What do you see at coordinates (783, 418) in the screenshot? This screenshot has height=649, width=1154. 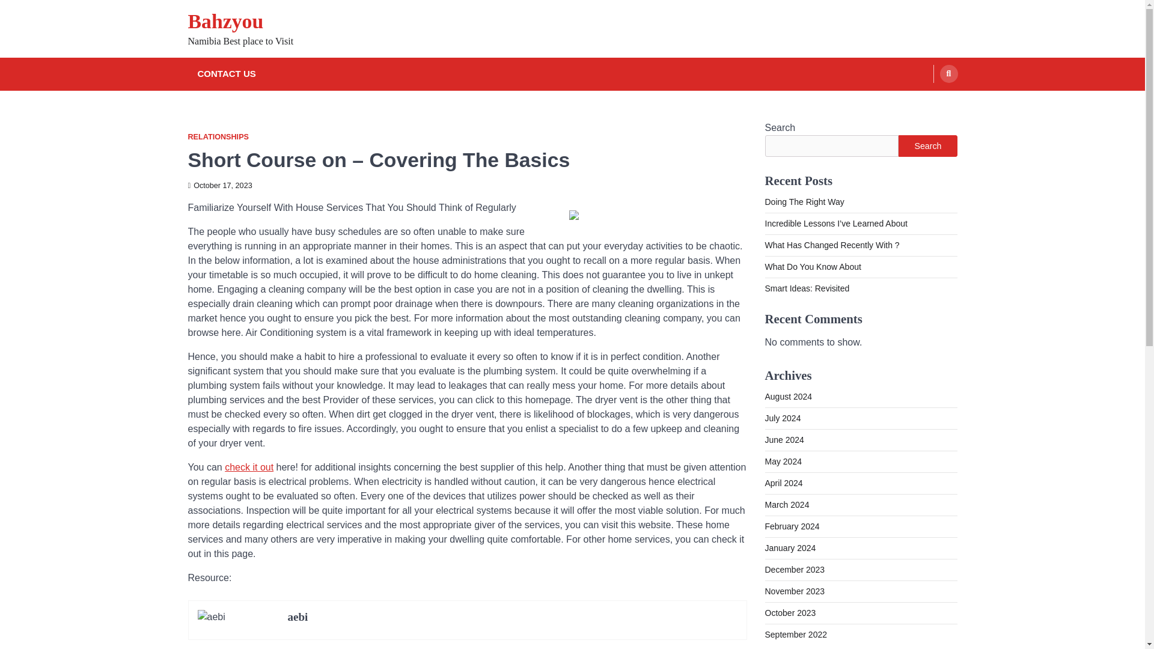 I see `July 2024` at bounding box center [783, 418].